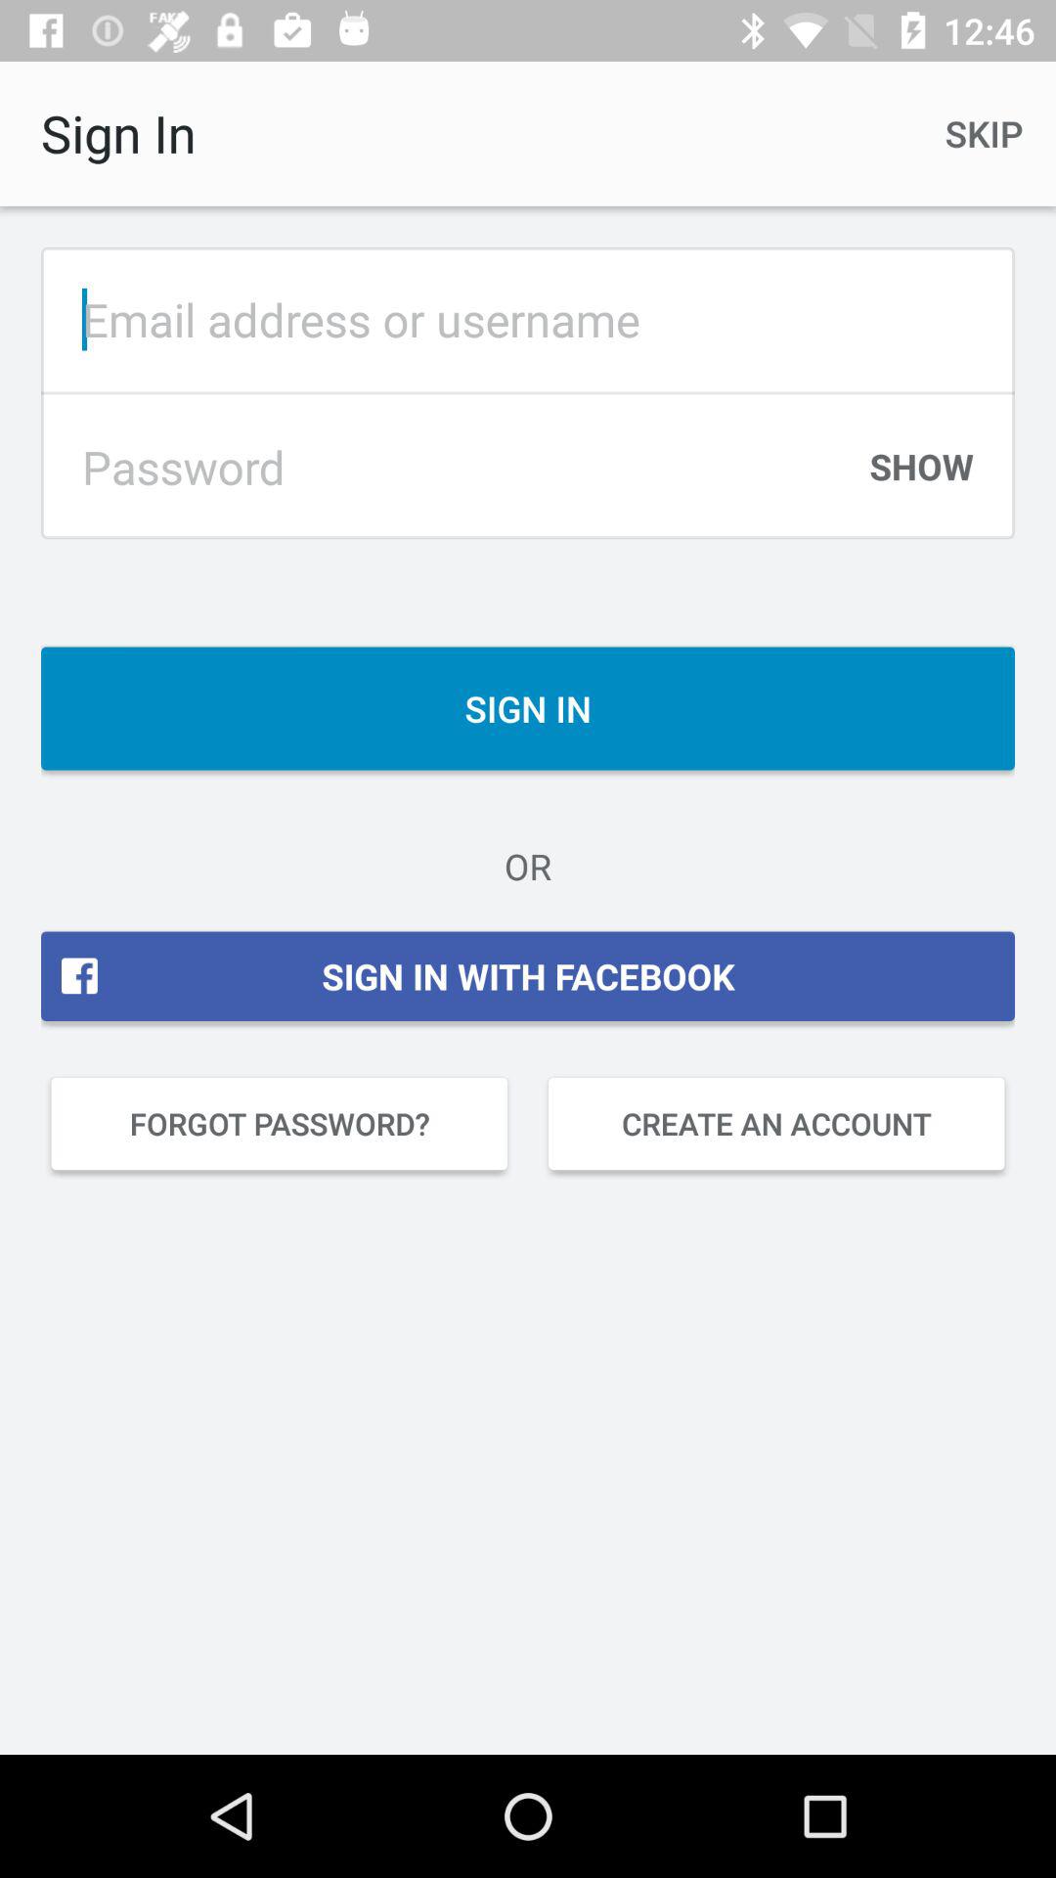  I want to click on press icon on the left, so click(280, 1124).